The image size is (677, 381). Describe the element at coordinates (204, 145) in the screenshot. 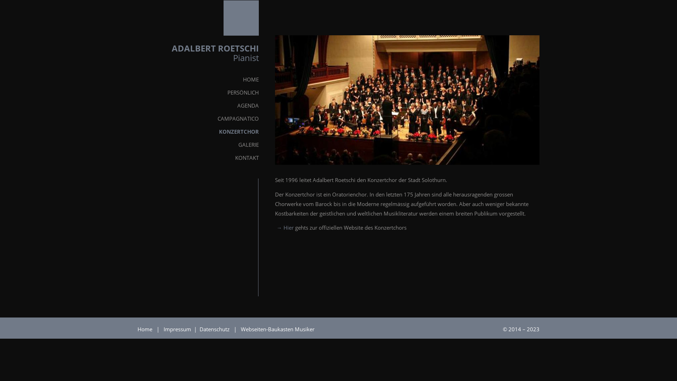

I see `GALERIE` at that location.